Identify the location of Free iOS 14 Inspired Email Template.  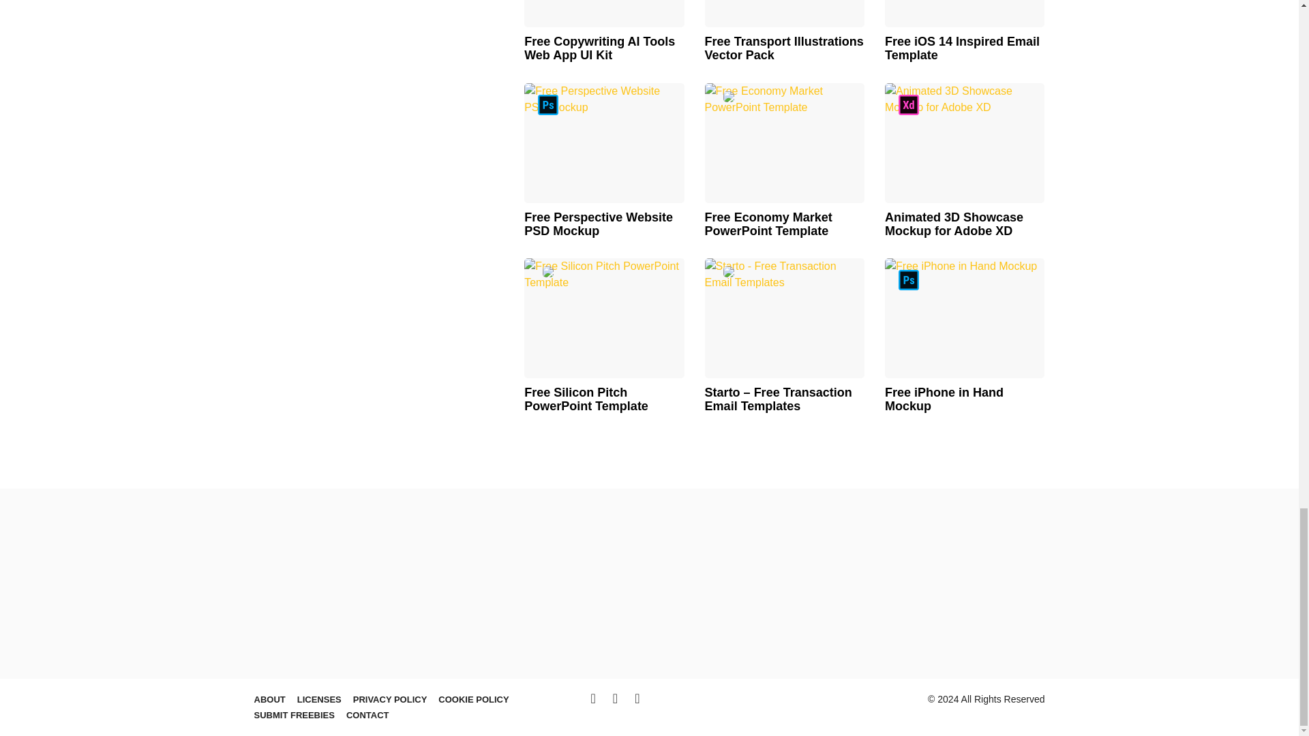
(964, 14).